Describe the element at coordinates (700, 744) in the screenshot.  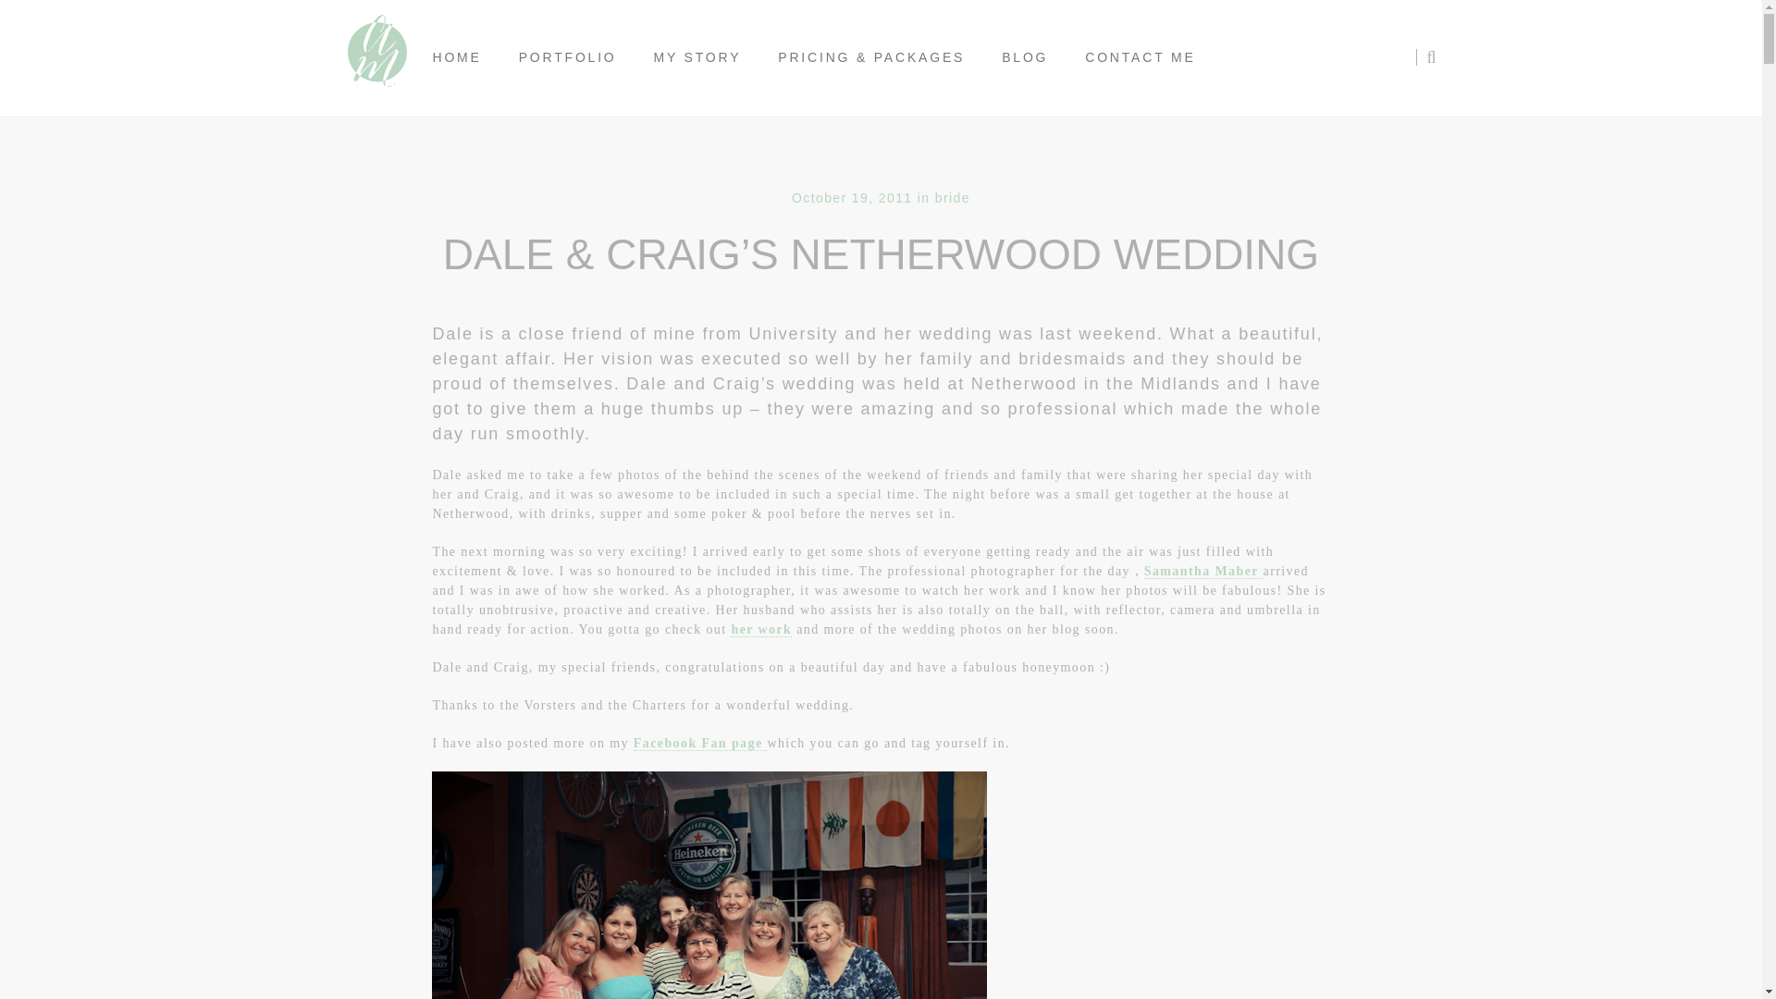
I see `Facebook Fan page` at that location.